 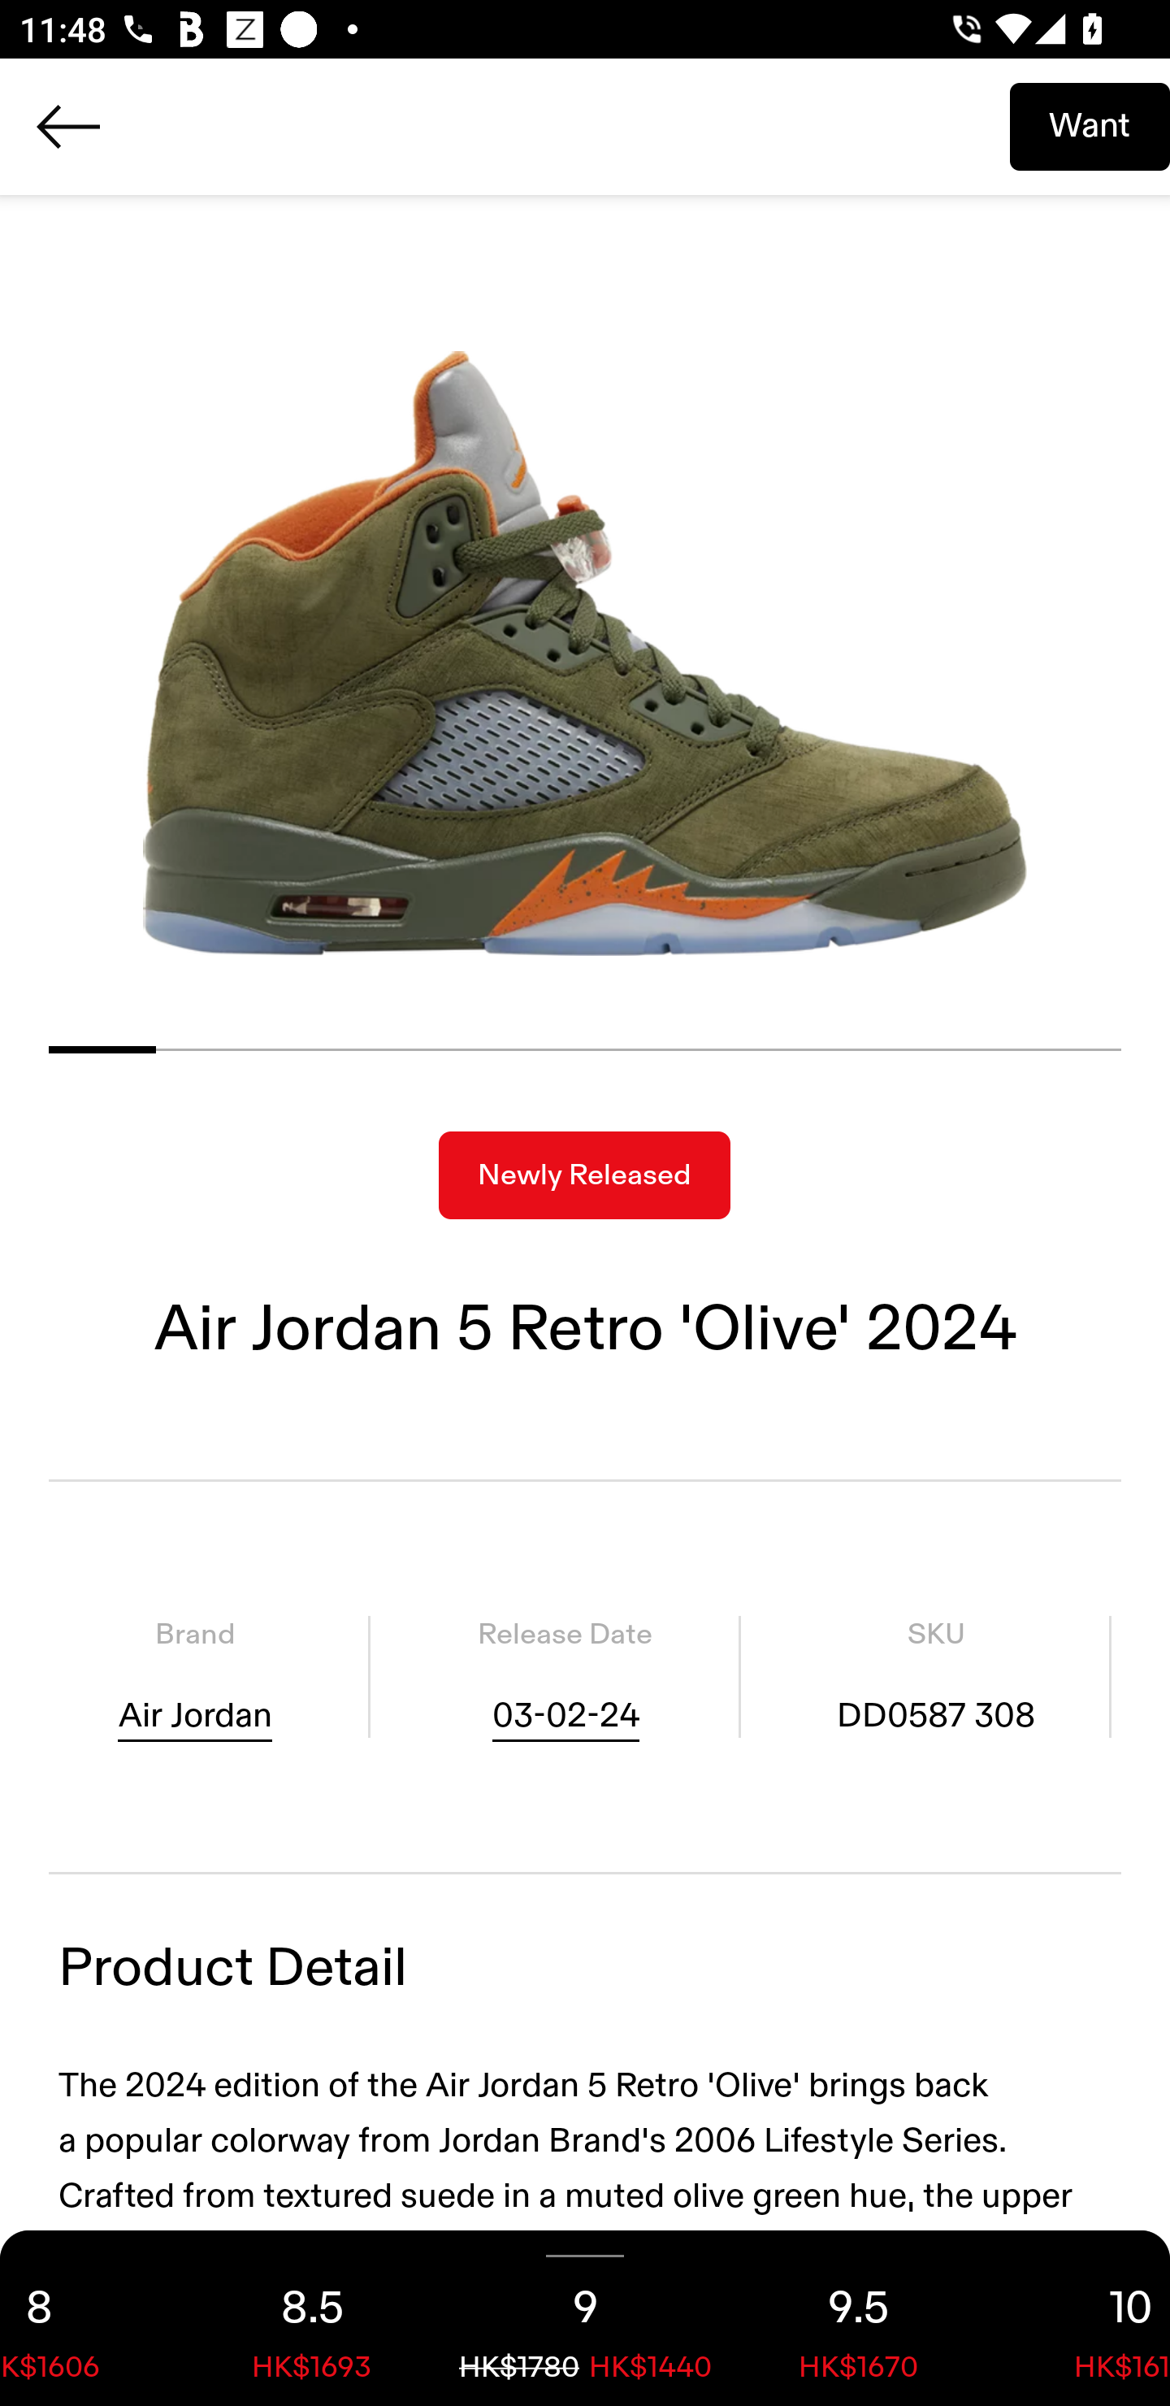 I want to click on 9 HK$1780 HK$1440, so click(x=585, y=2318).